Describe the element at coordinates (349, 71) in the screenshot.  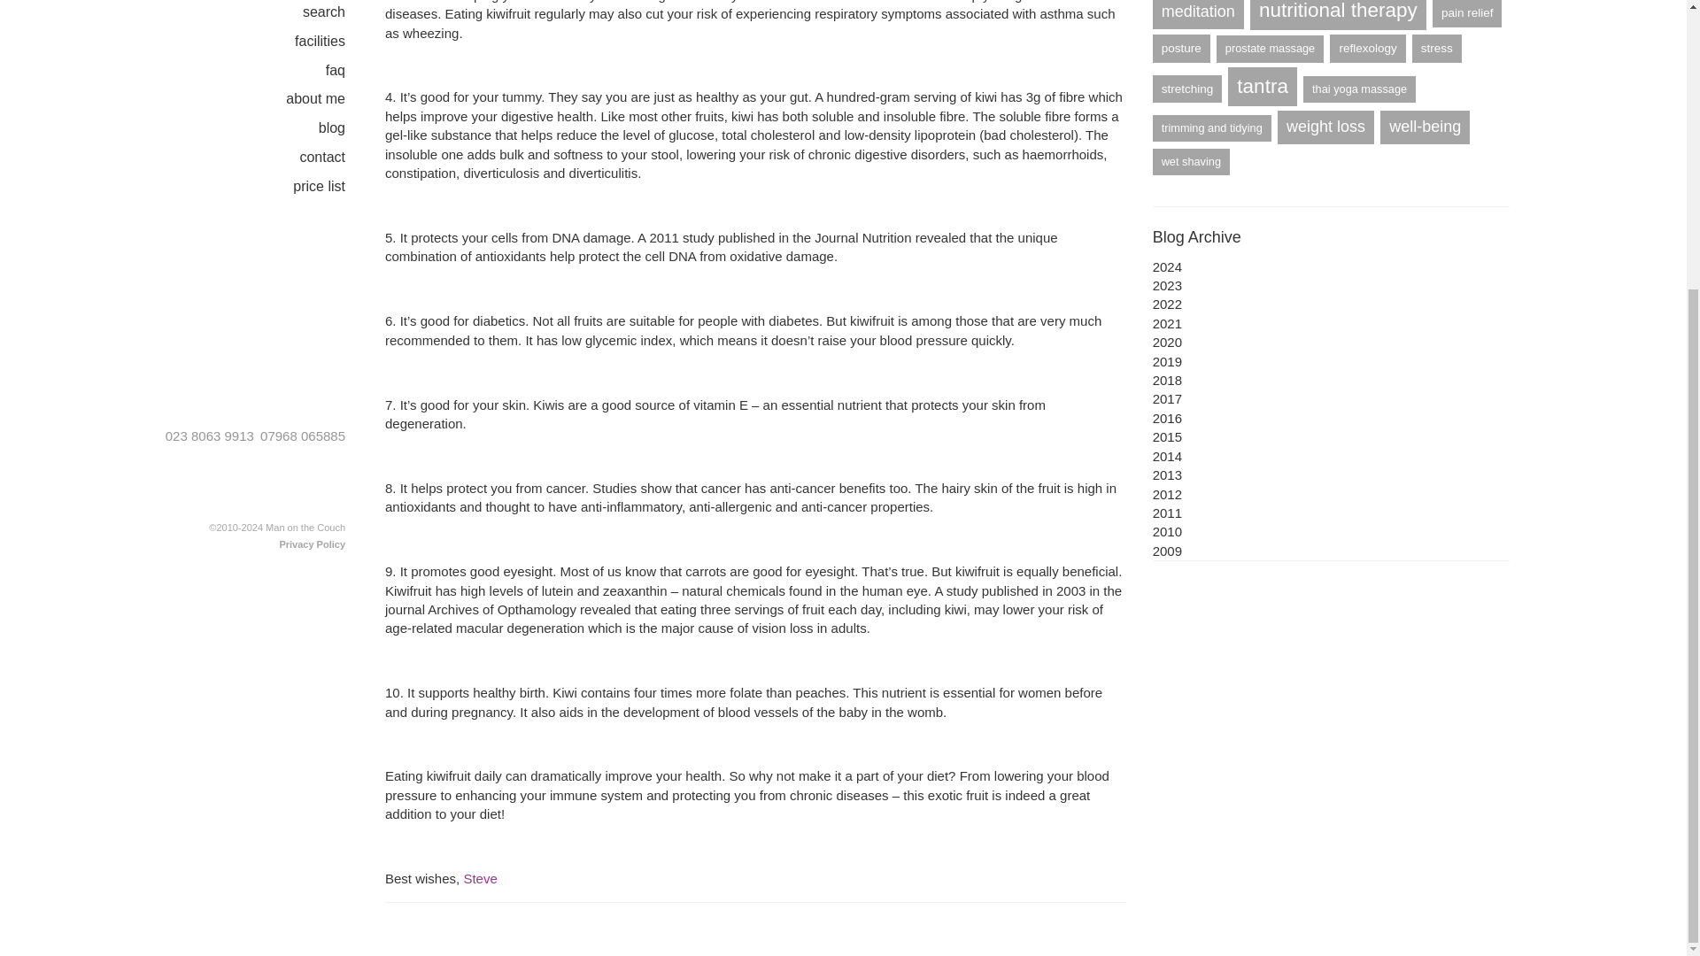
I see `faq` at that location.